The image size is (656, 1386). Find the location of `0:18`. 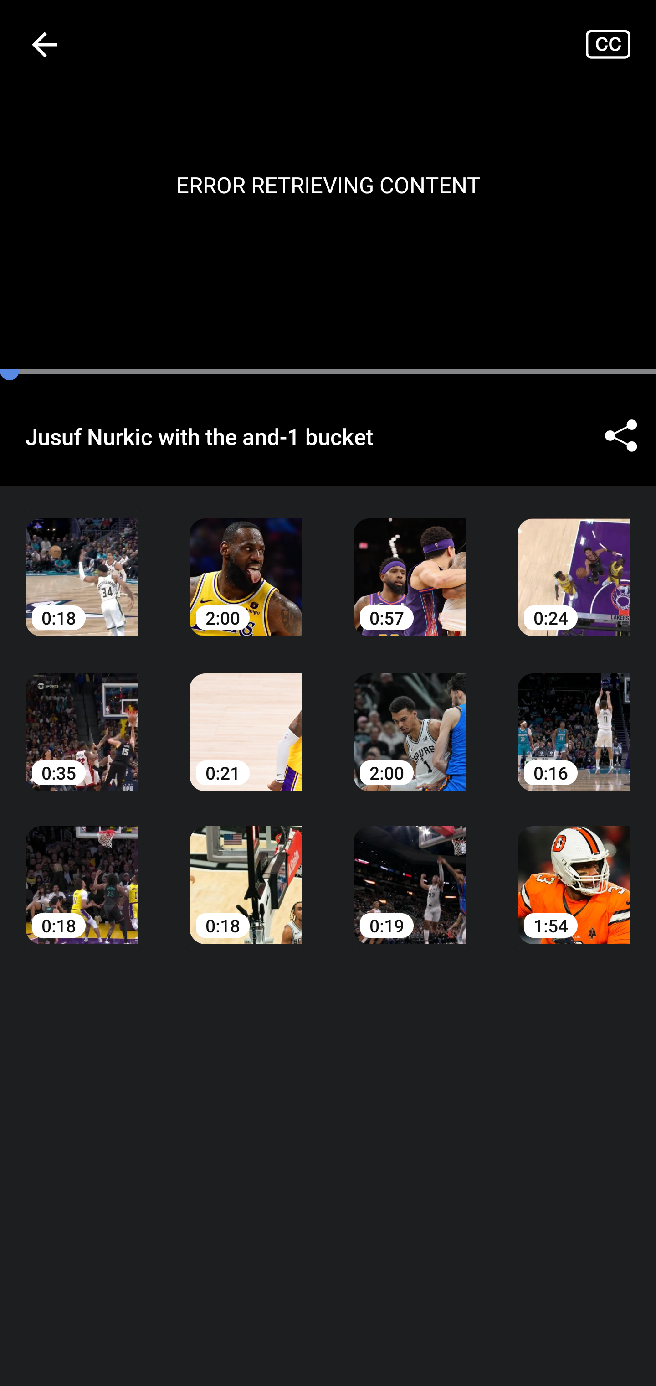

0:18 is located at coordinates (82, 564).